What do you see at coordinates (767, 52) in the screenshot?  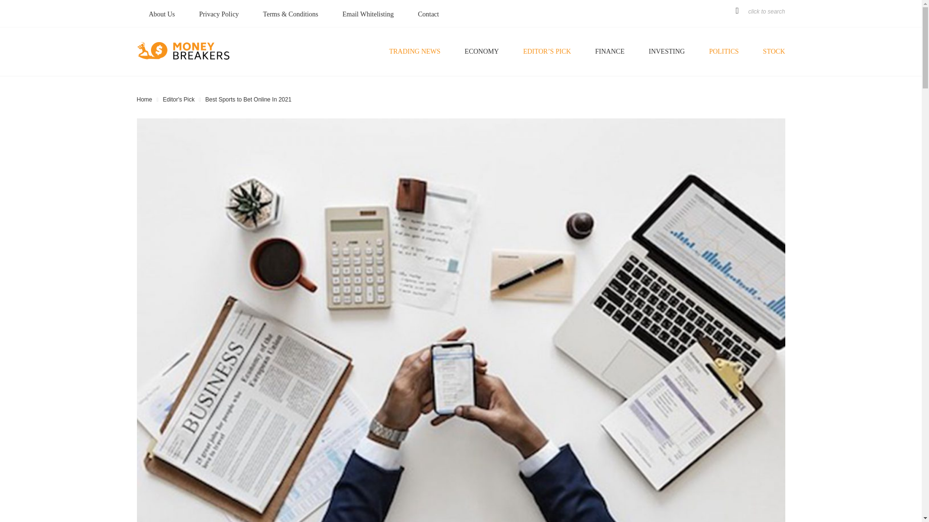 I see `STOCK` at bounding box center [767, 52].